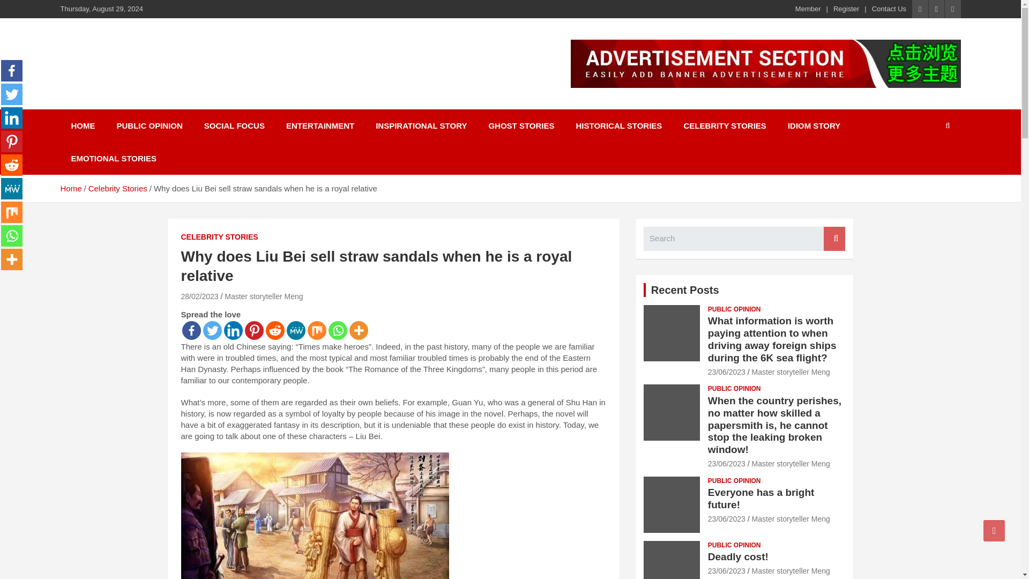 The height and width of the screenshot is (579, 1029). Describe the element at coordinates (12, 71) in the screenshot. I see `Facebook` at that location.